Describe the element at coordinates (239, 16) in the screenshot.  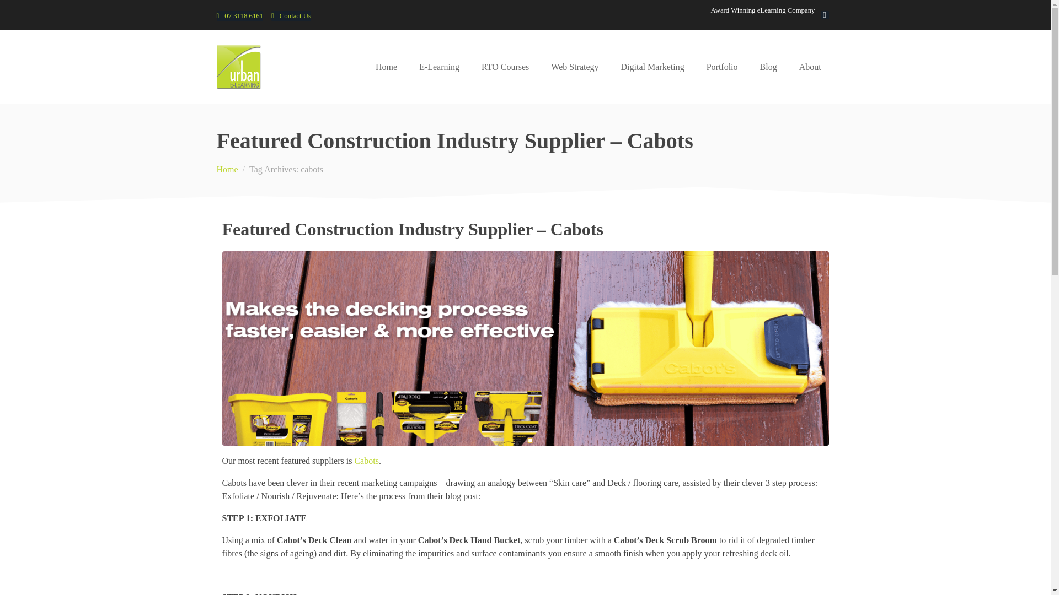
I see `07 3118 6161` at that location.